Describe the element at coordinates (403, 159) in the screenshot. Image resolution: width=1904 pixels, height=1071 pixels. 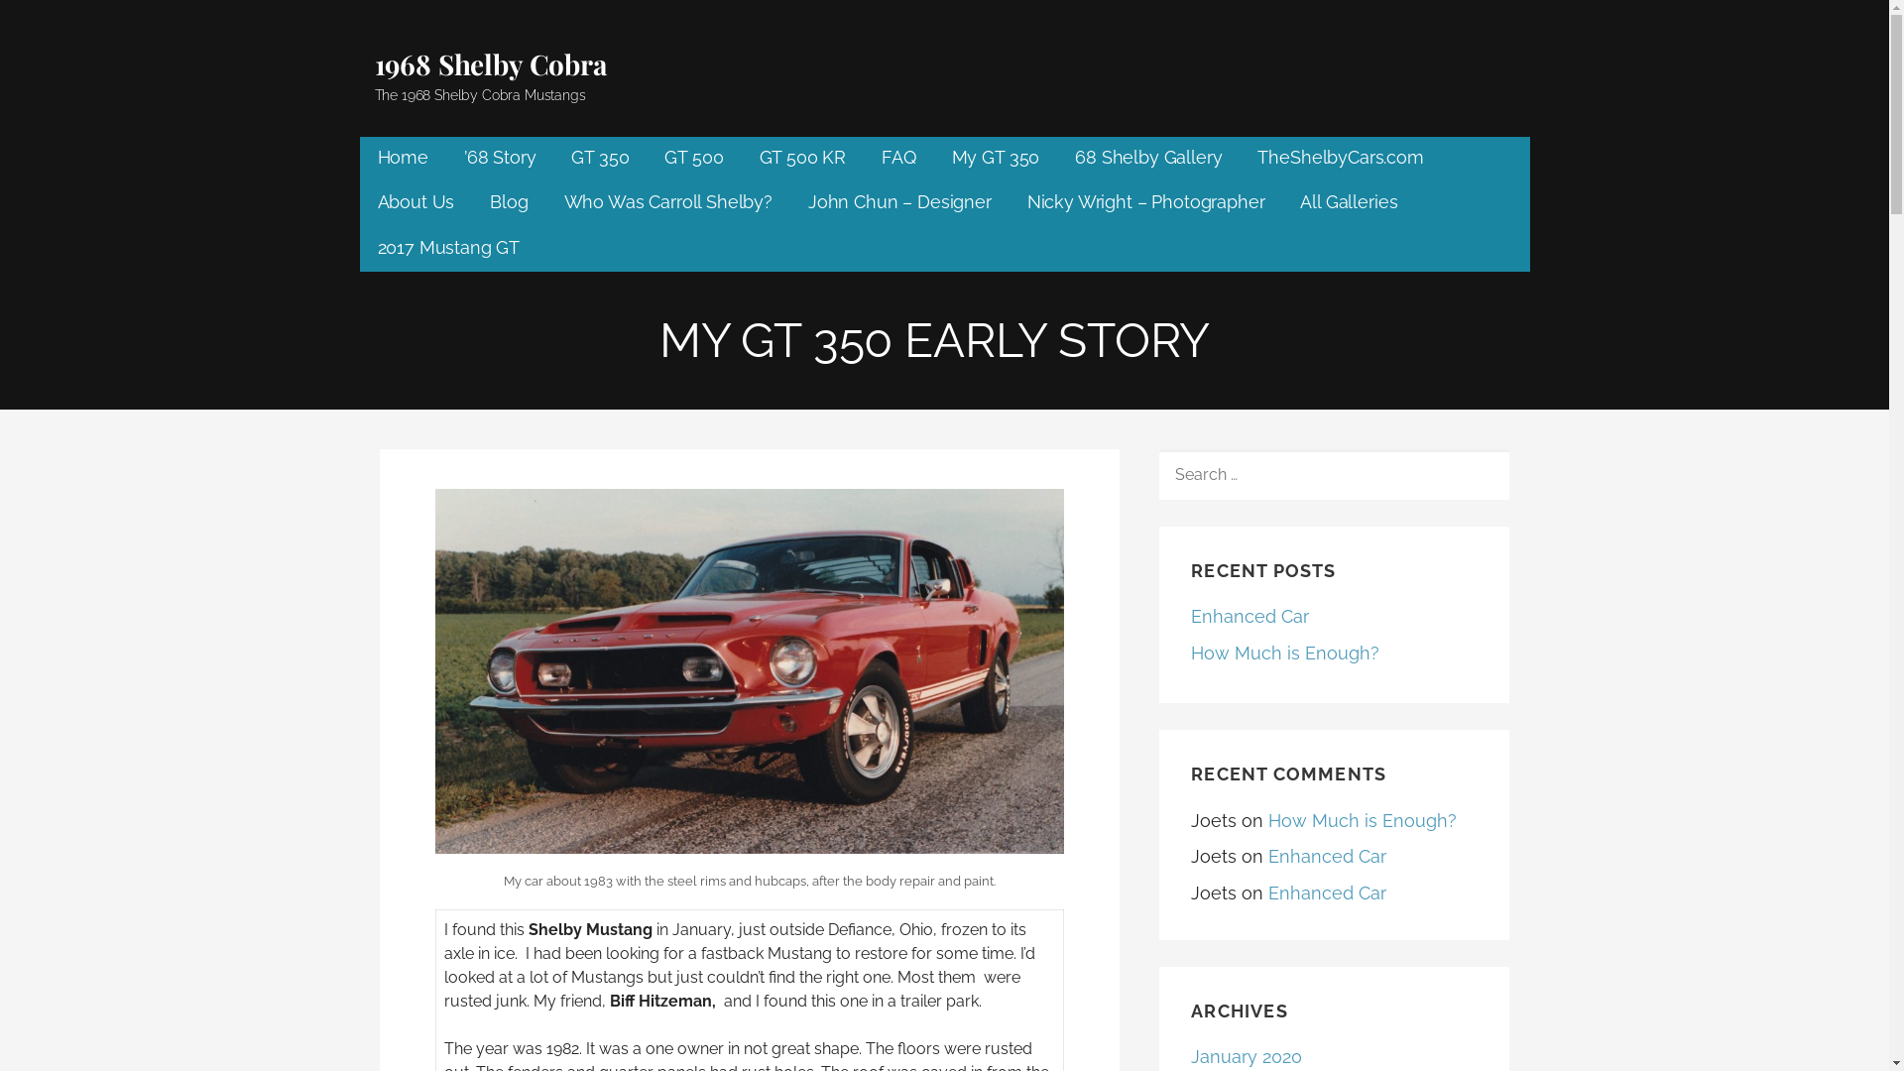
I see `Home` at that location.